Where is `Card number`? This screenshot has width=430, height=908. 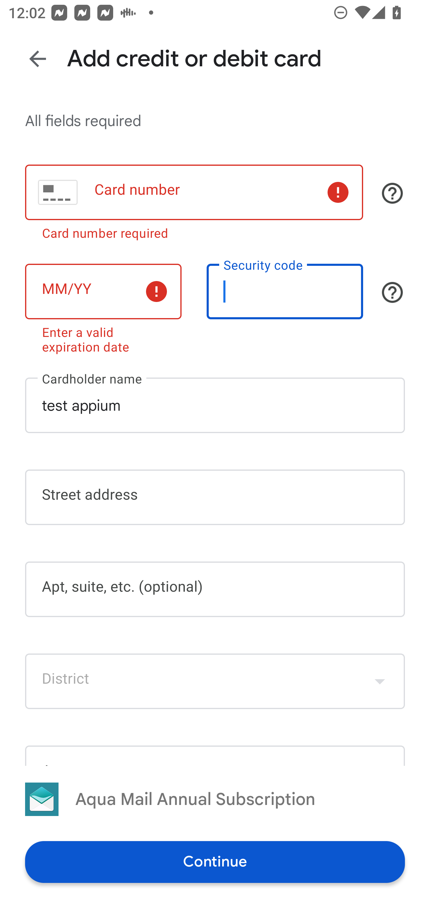
Card number is located at coordinates (194, 192).